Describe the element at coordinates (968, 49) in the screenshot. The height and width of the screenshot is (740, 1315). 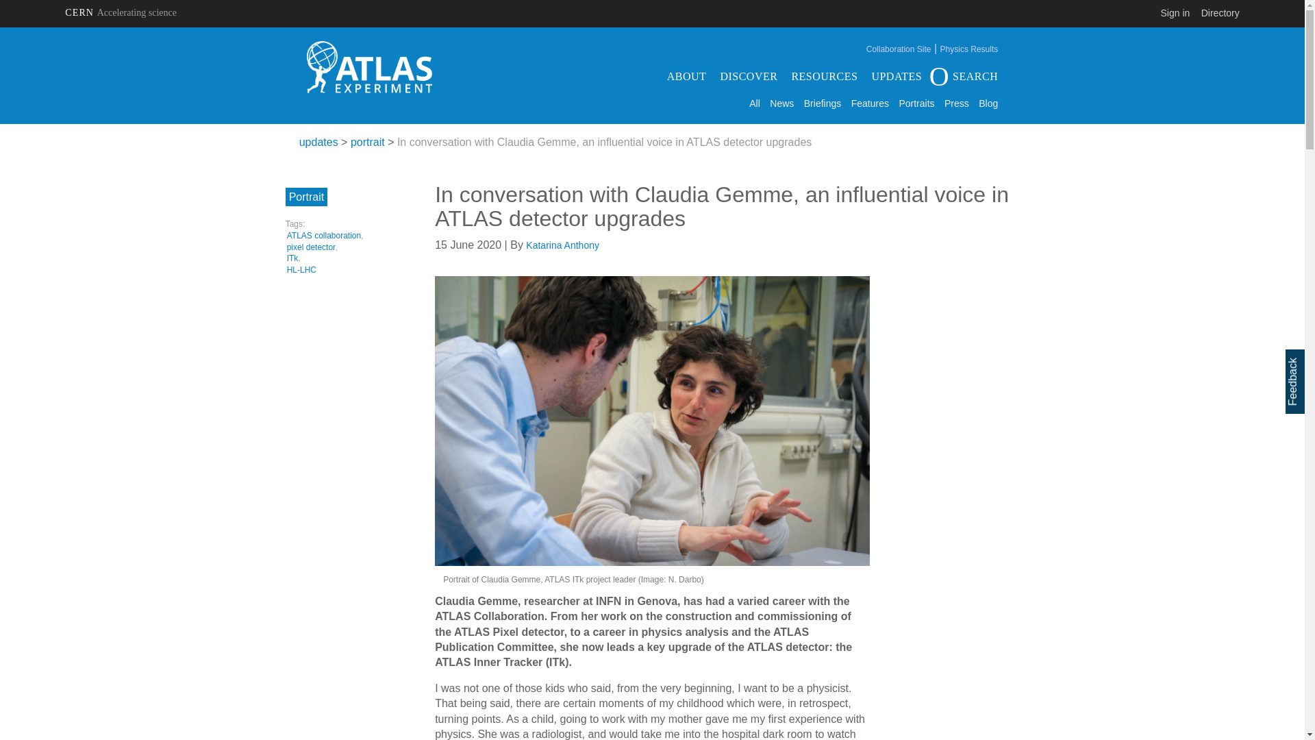
I see `Physics Results` at that location.